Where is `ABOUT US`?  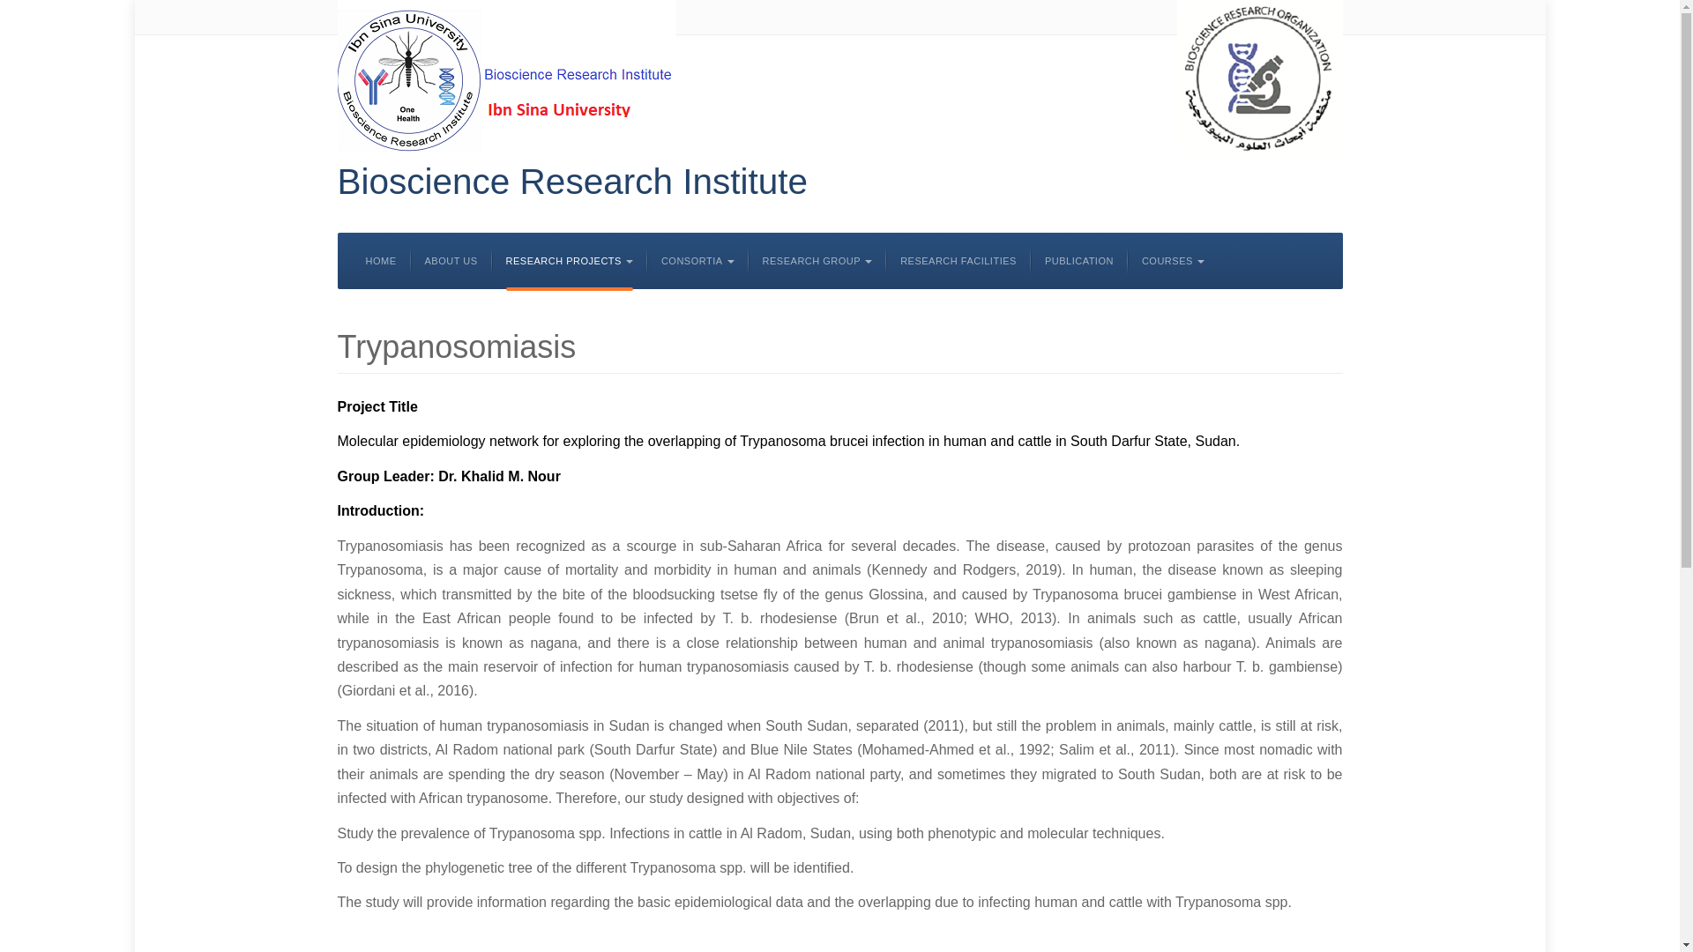
ABOUT US is located at coordinates (451, 261).